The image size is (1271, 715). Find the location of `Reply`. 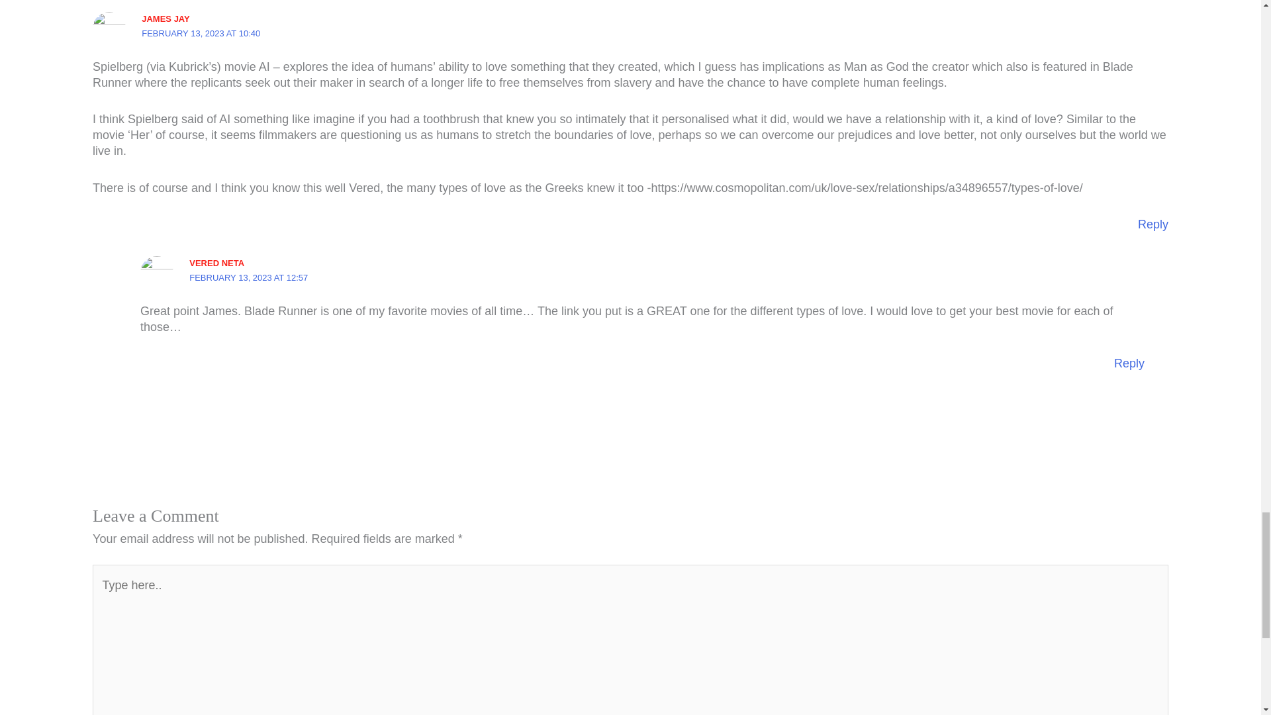

Reply is located at coordinates (1129, 363).